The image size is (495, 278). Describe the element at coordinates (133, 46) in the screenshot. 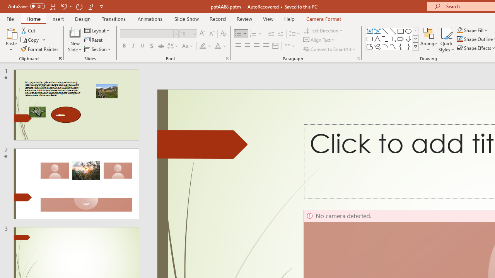

I see `Italic` at that location.